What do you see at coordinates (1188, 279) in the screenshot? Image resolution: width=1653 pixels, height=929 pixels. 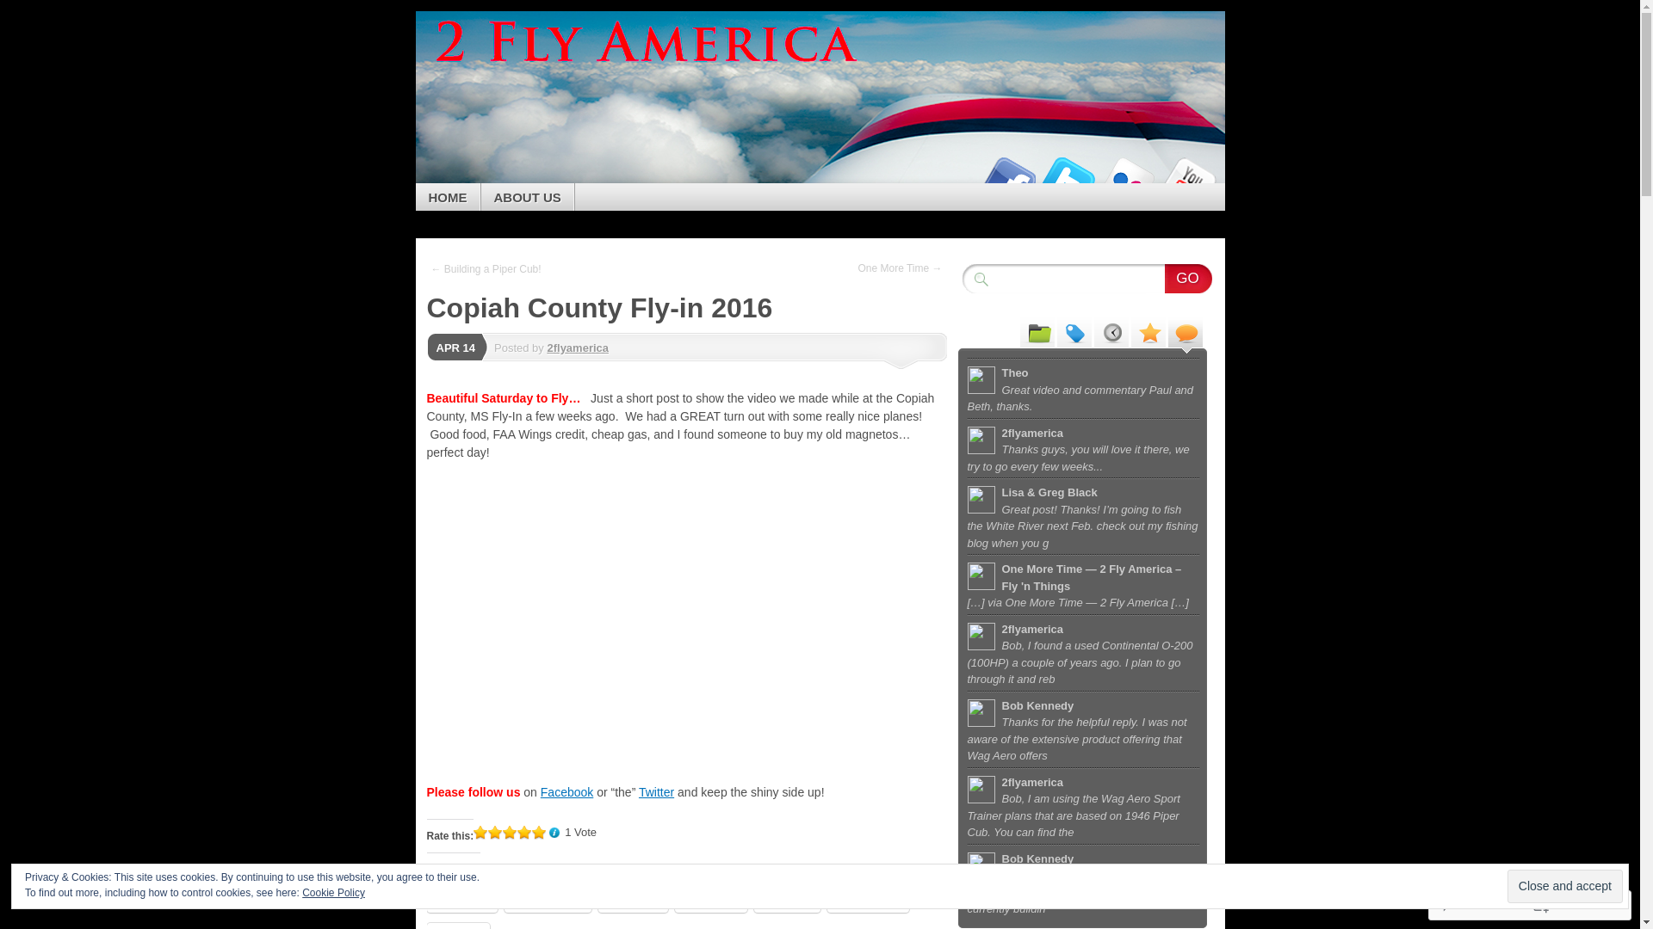 I see `Go` at bounding box center [1188, 279].